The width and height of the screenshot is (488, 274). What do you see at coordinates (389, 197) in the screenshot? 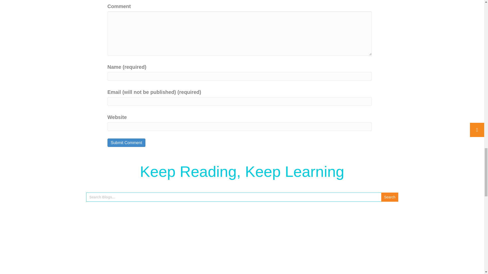
I see `Search` at bounding box center [389, 197].